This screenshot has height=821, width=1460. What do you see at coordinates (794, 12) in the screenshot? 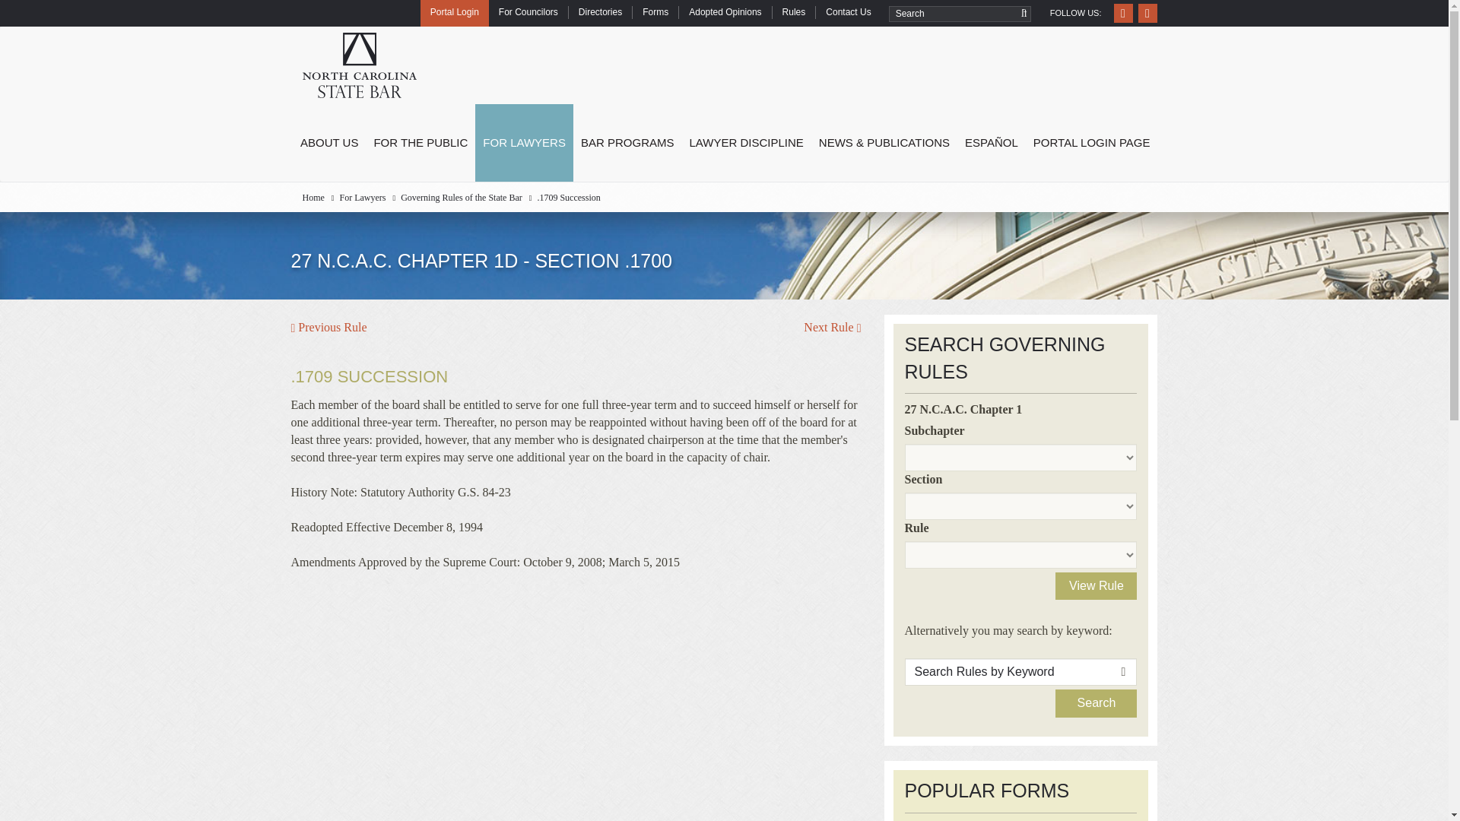
I see `Rules` at bounding box center [794, 12].